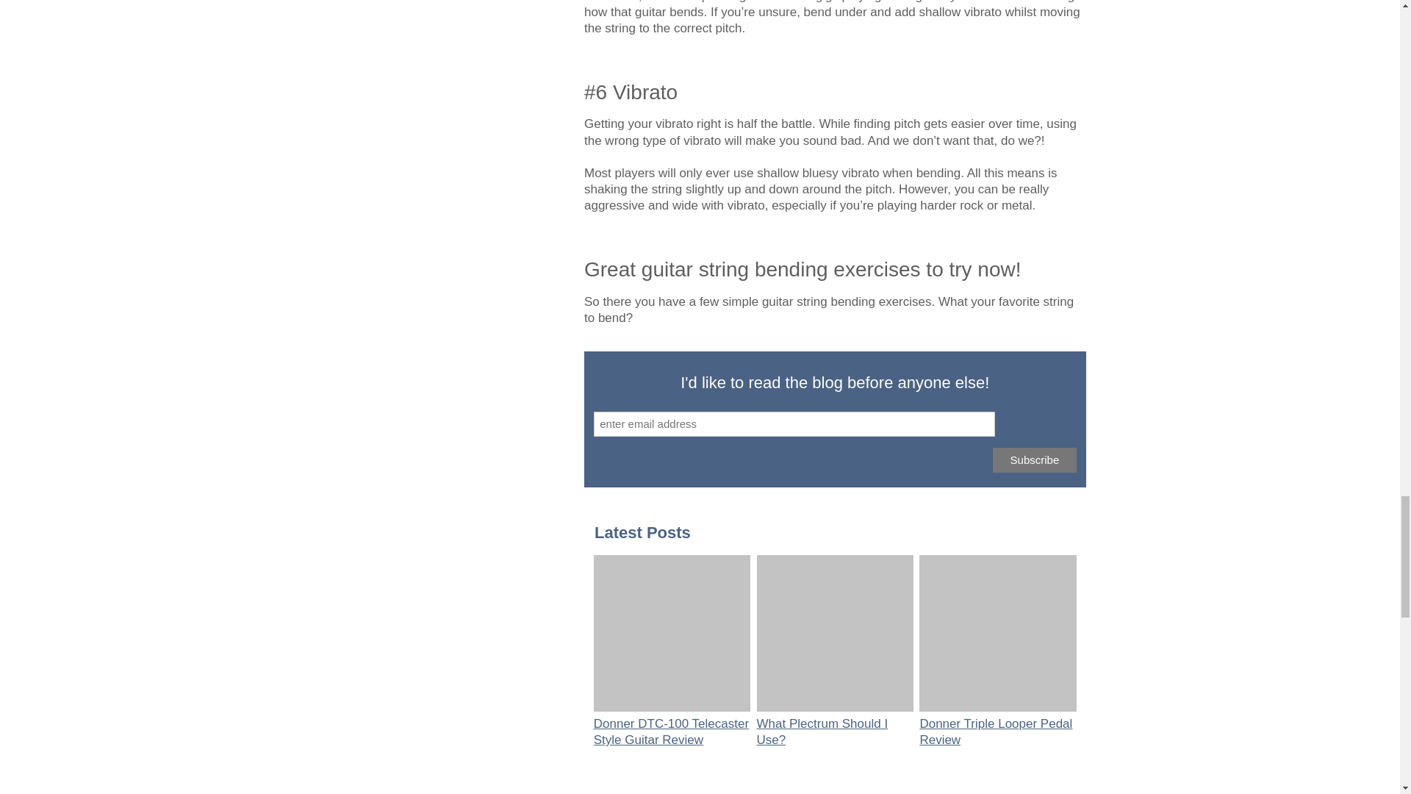  What do you see at coordinates (672, 732) in the screenshot?
I see `Donner DTC-100 Telecaster Style Guitar Review` at bounding box center [672, 732].